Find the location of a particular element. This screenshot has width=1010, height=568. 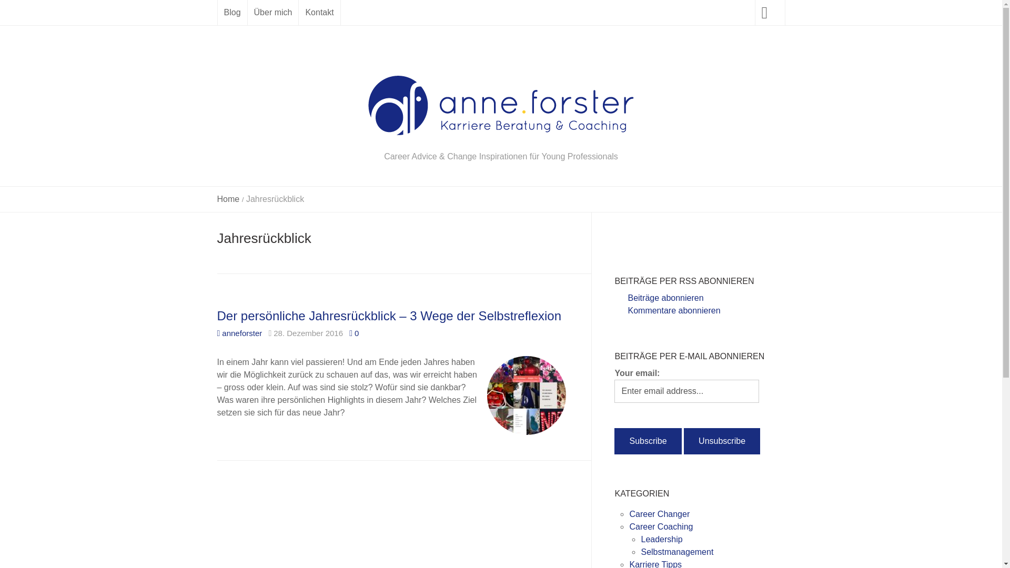

anneforster is located at coordinates (239, 333).